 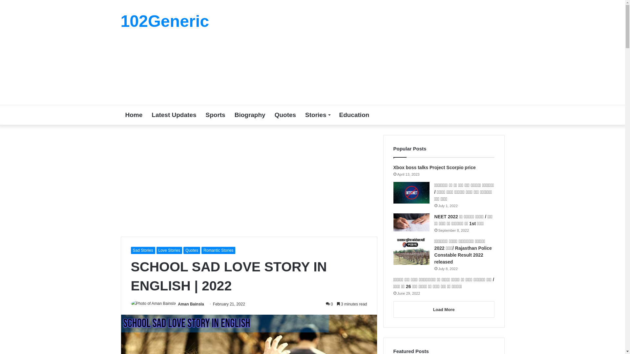 I want to click on Aman Bainsla, so click(x=191, y=304).